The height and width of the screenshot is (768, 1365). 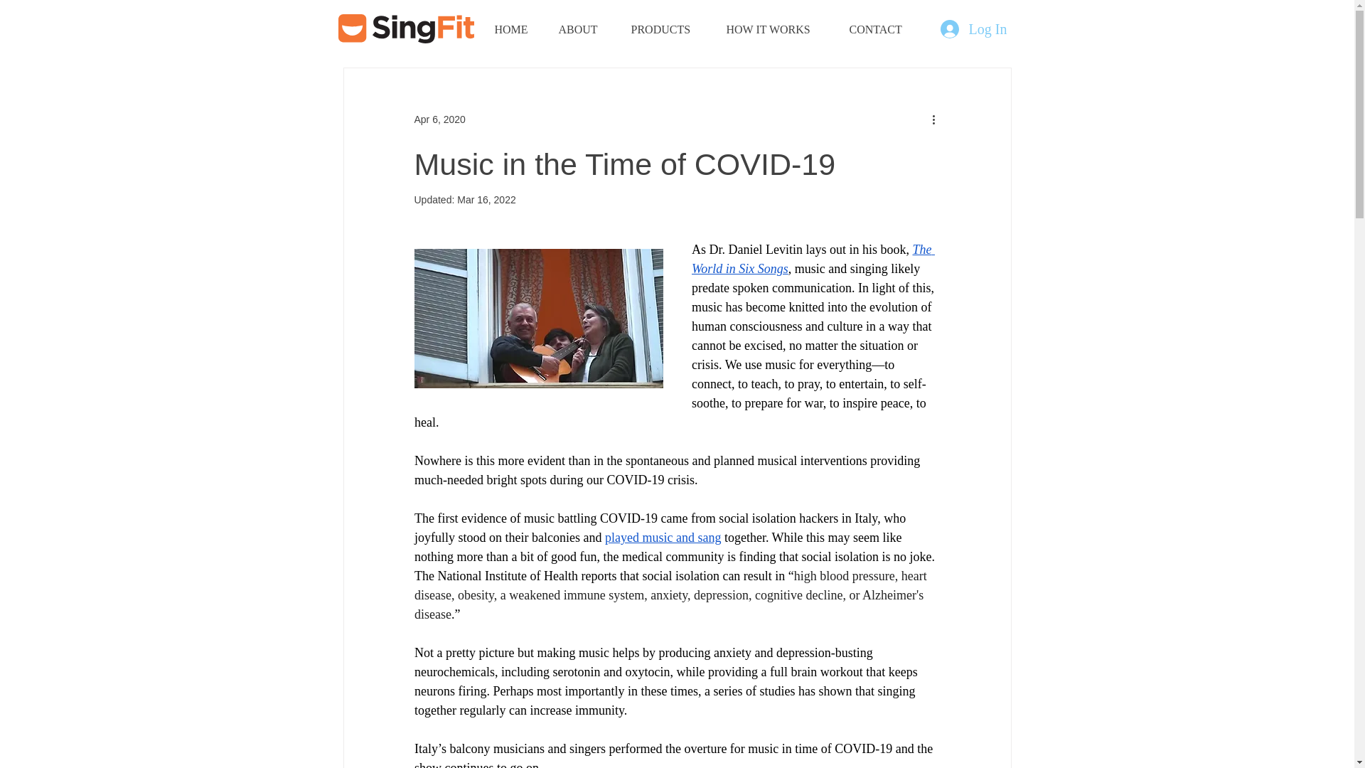 I want to click on played music and sang, so click(x=663, y=538).